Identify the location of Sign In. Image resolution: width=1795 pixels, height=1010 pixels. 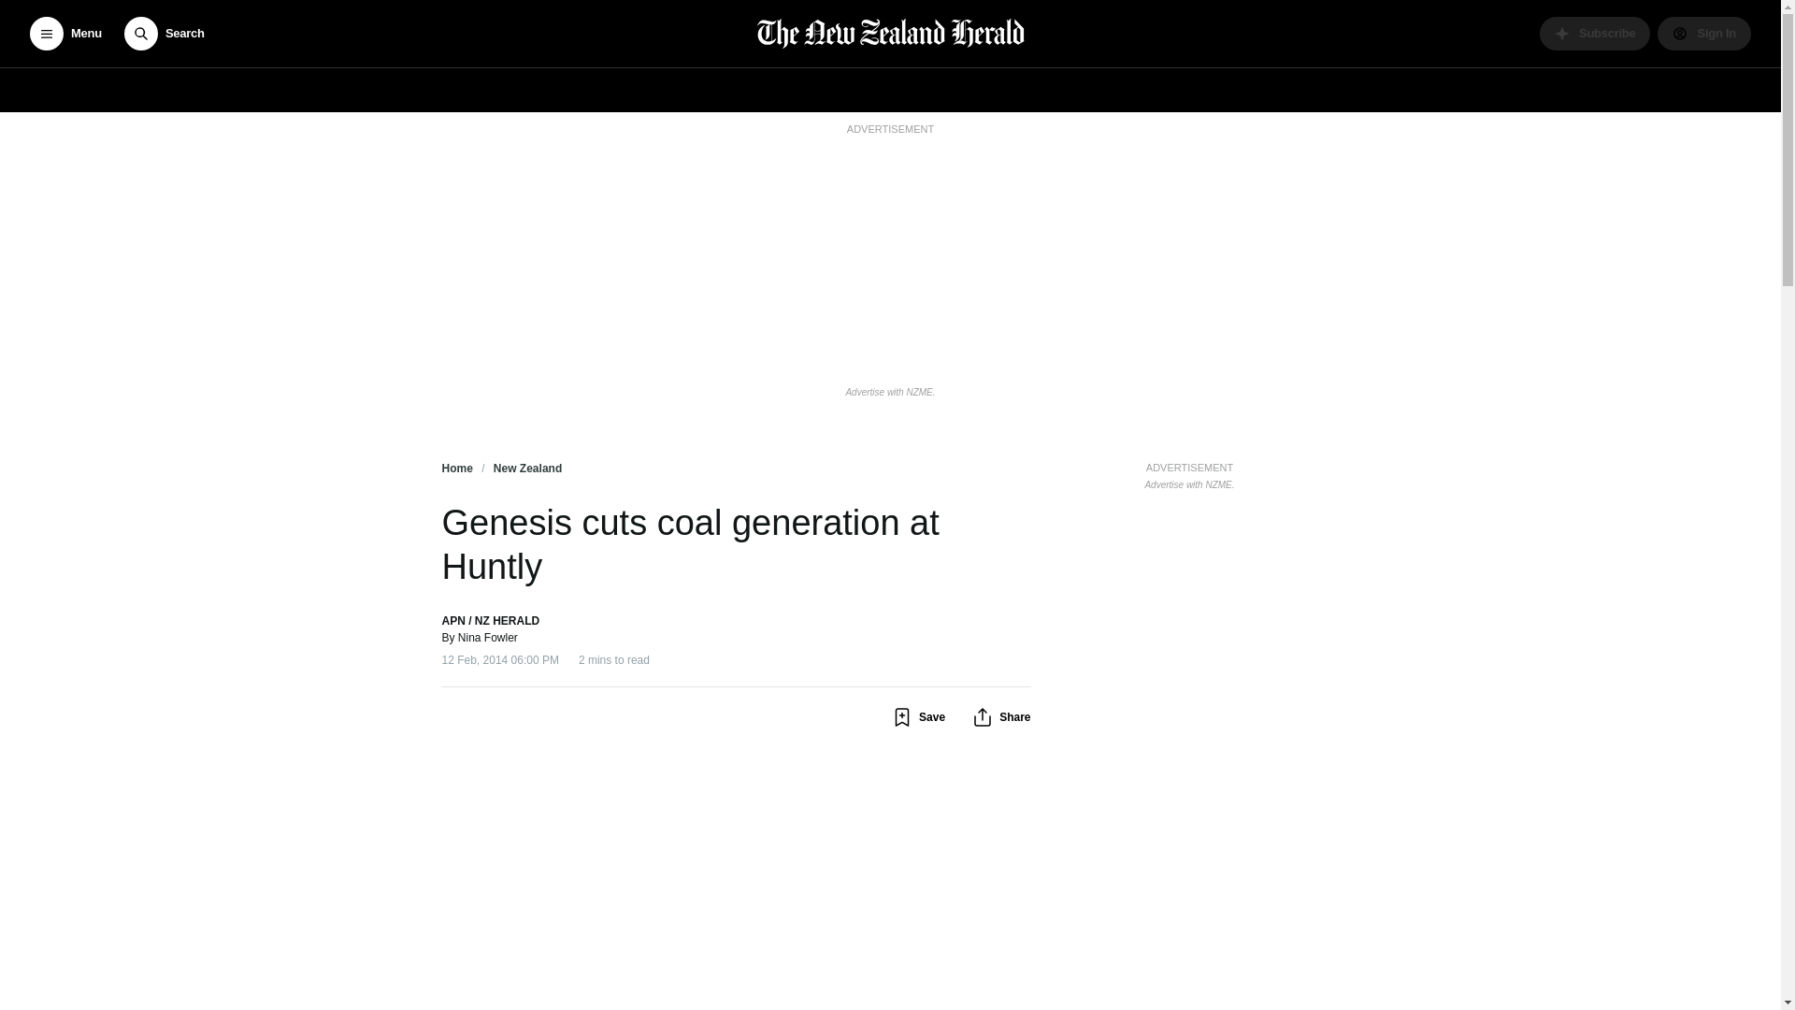
(1703, 34).